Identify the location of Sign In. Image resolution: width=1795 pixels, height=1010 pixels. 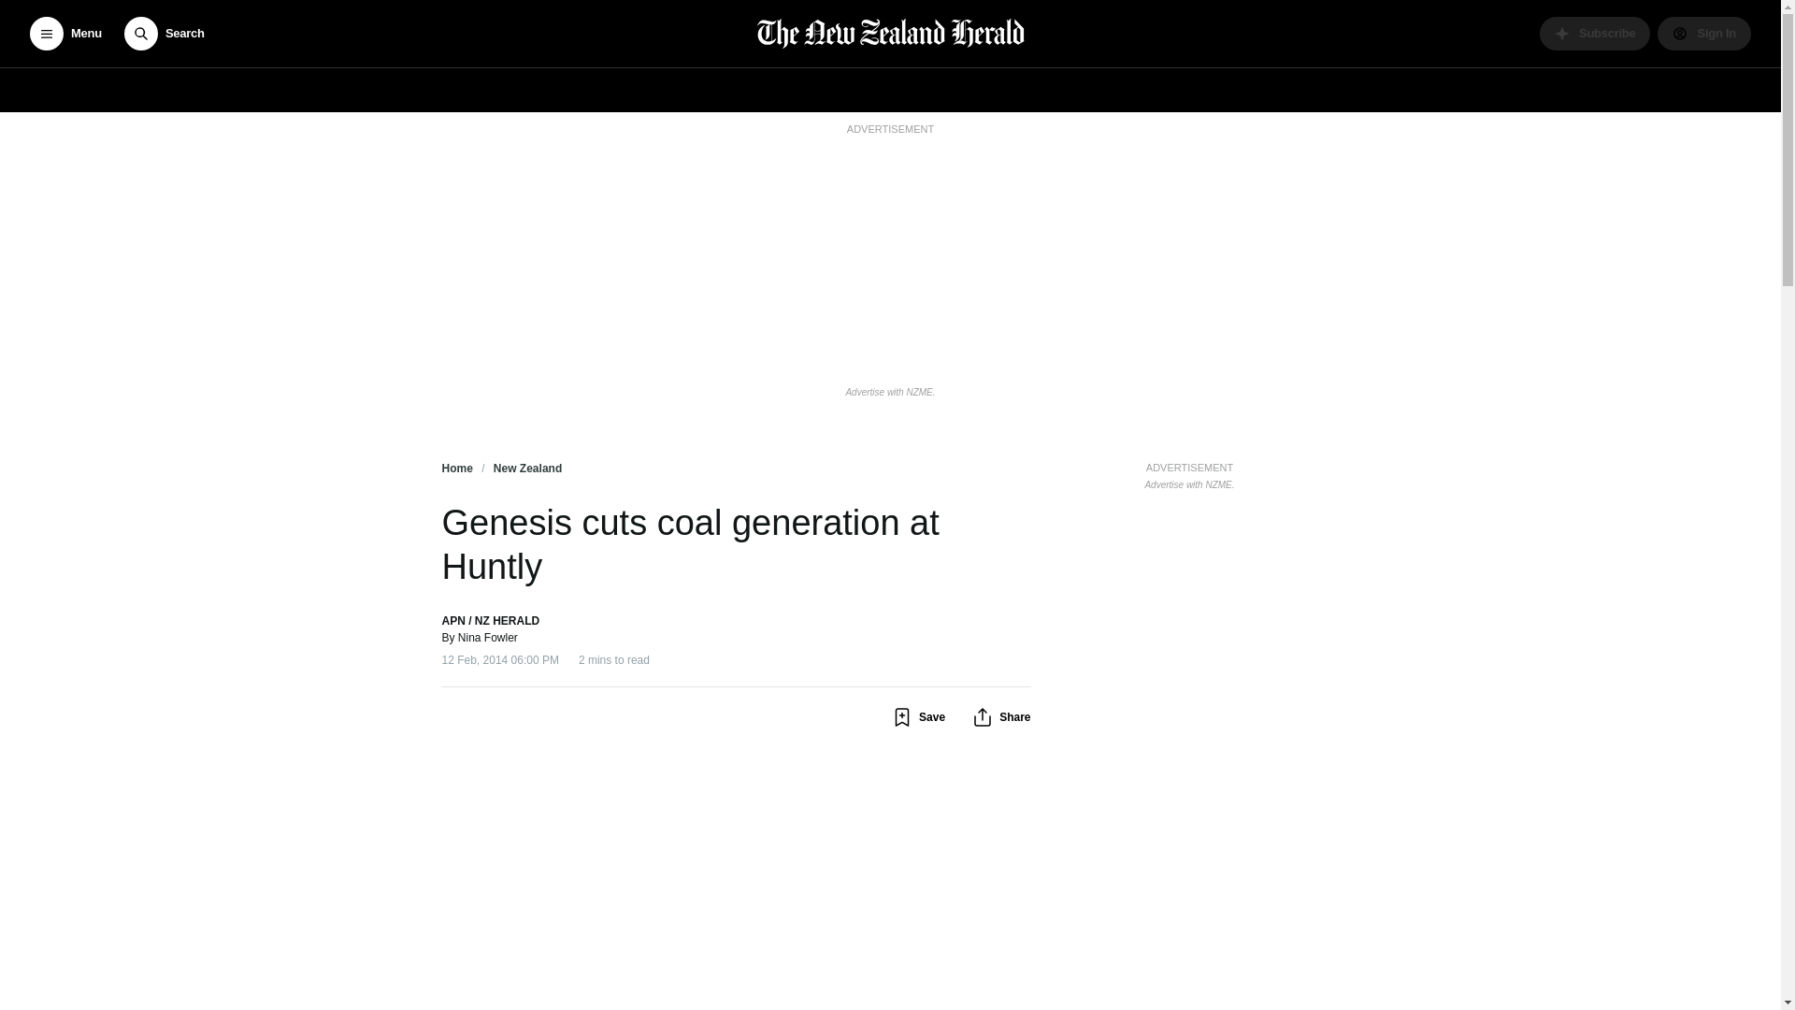
(1703, 34).